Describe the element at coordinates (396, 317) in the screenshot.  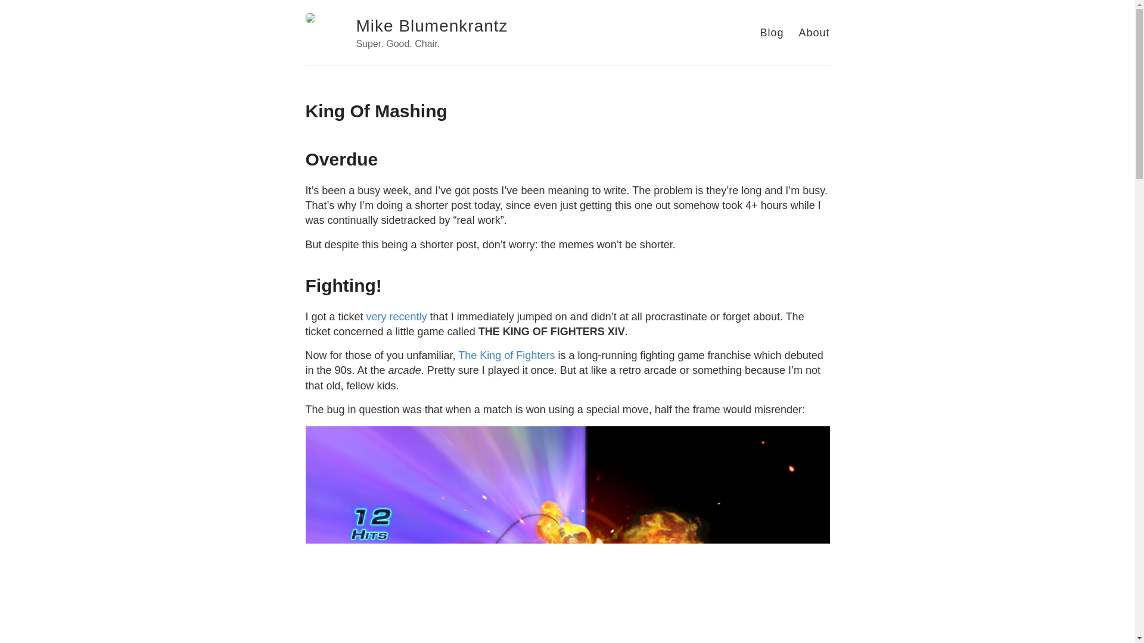
I see `very recently` at that location.